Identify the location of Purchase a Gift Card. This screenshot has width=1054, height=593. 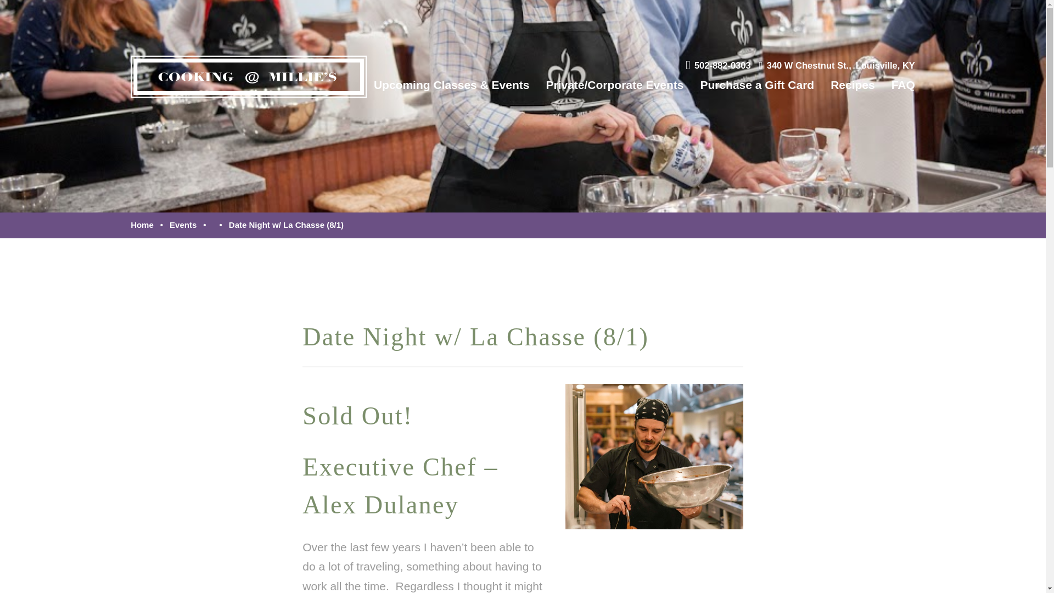
(756, 85).